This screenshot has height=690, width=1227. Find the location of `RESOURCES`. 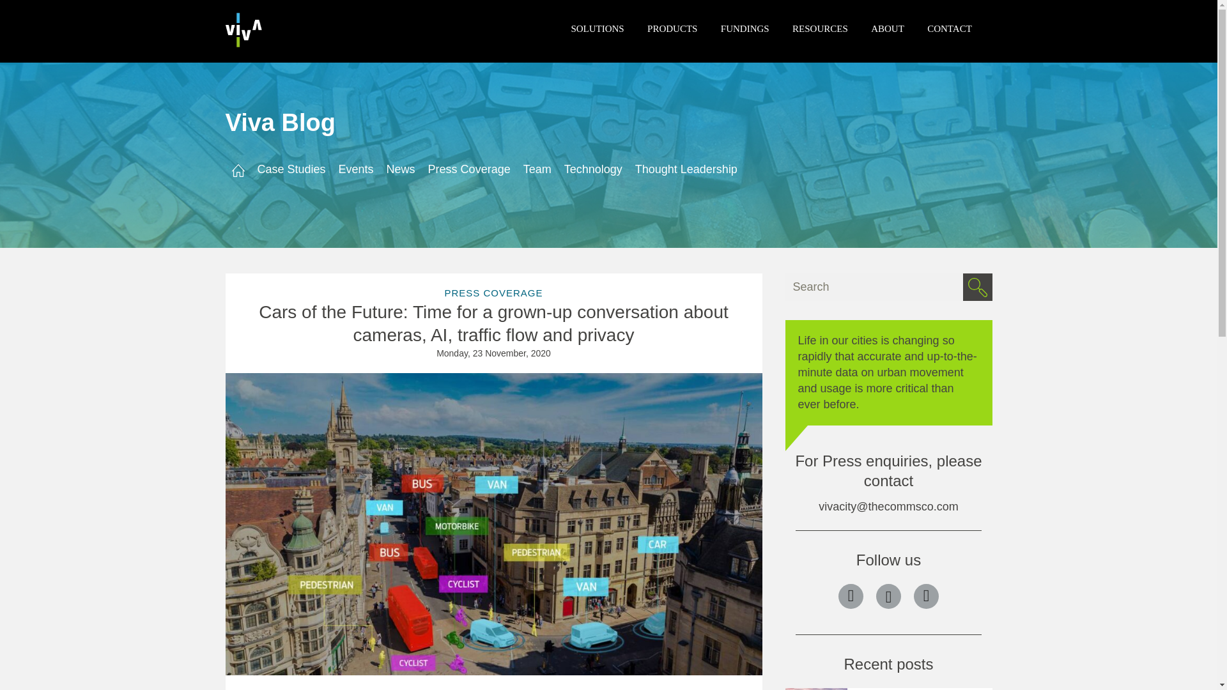

RESOURCES is located at coordinates (820, 28).